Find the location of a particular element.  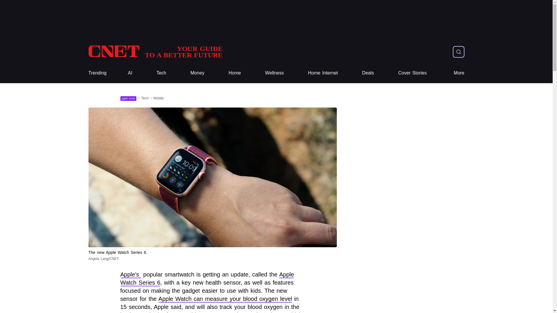

Money is located at coordinates (197, 73).